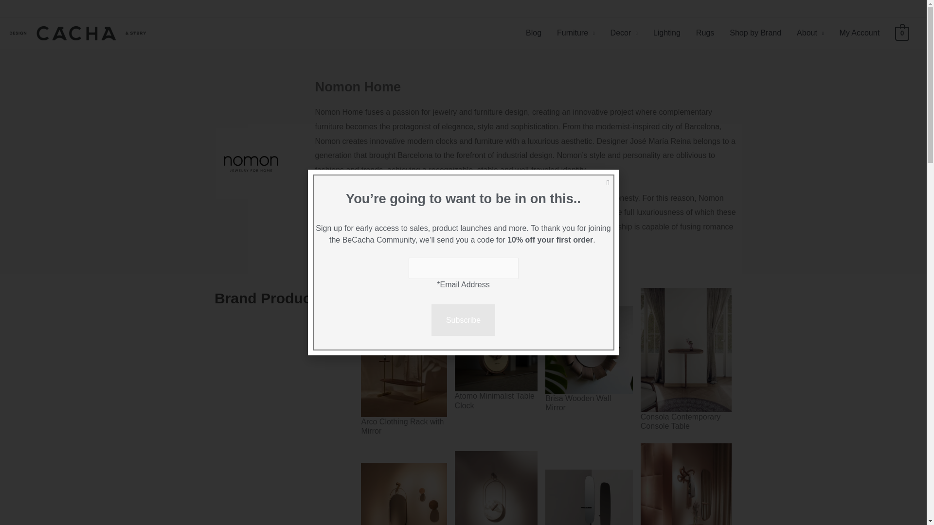 This screenshot has height=525, width=934. What do you see at coordinates (859, 33) in the screenshot?
I see `My Account` at bounding box center [859, 33].